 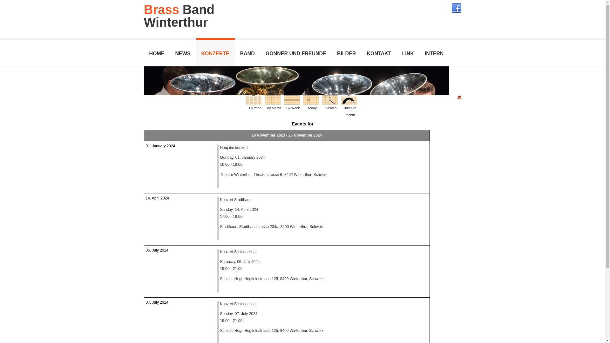 What do you see at coordinates (347, 52) in the screenshot?
I see `BILDER` at bounding box center [347, 52].